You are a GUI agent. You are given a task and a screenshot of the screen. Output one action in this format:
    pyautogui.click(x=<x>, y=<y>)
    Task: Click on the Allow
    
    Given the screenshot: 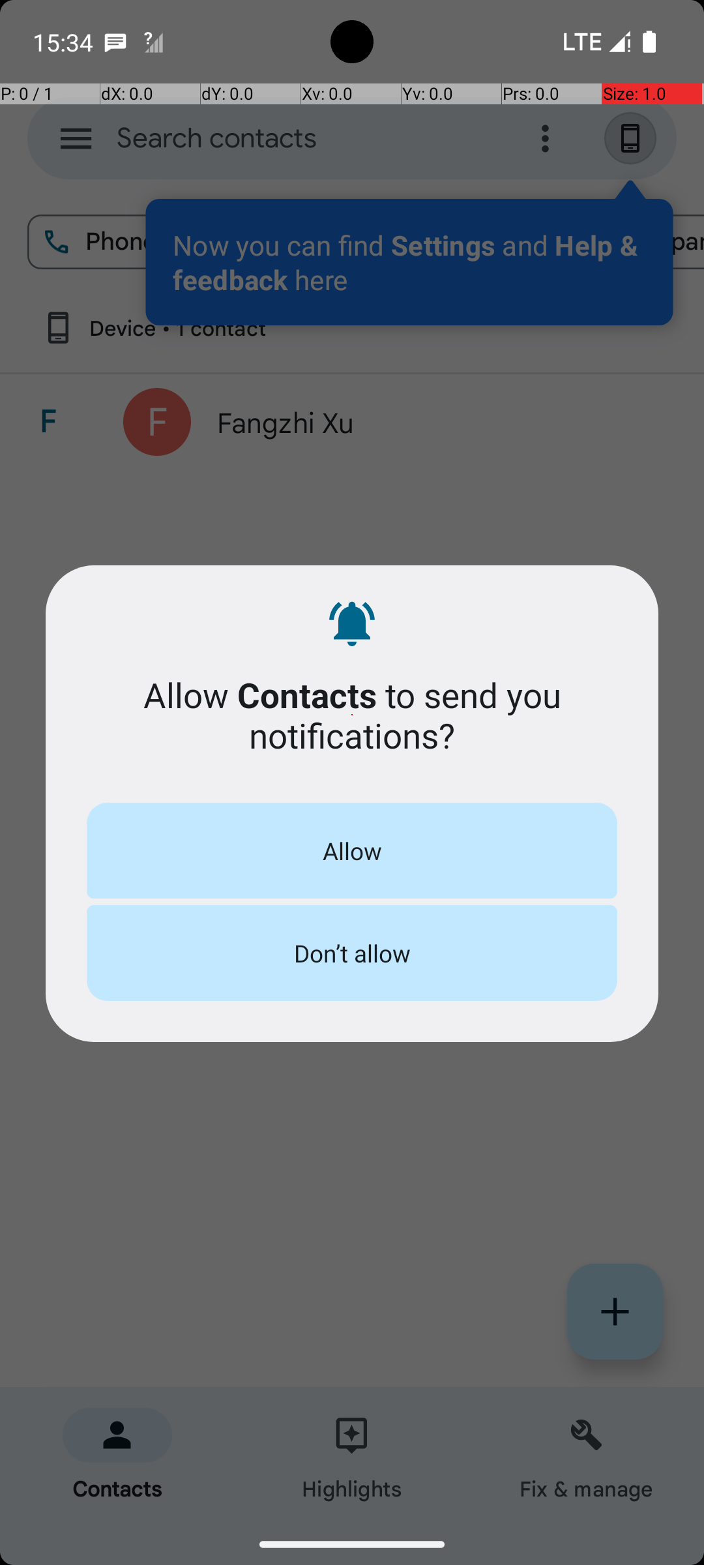 What is the action you would take?
    pyautogui.click(x=352, y=850)
    